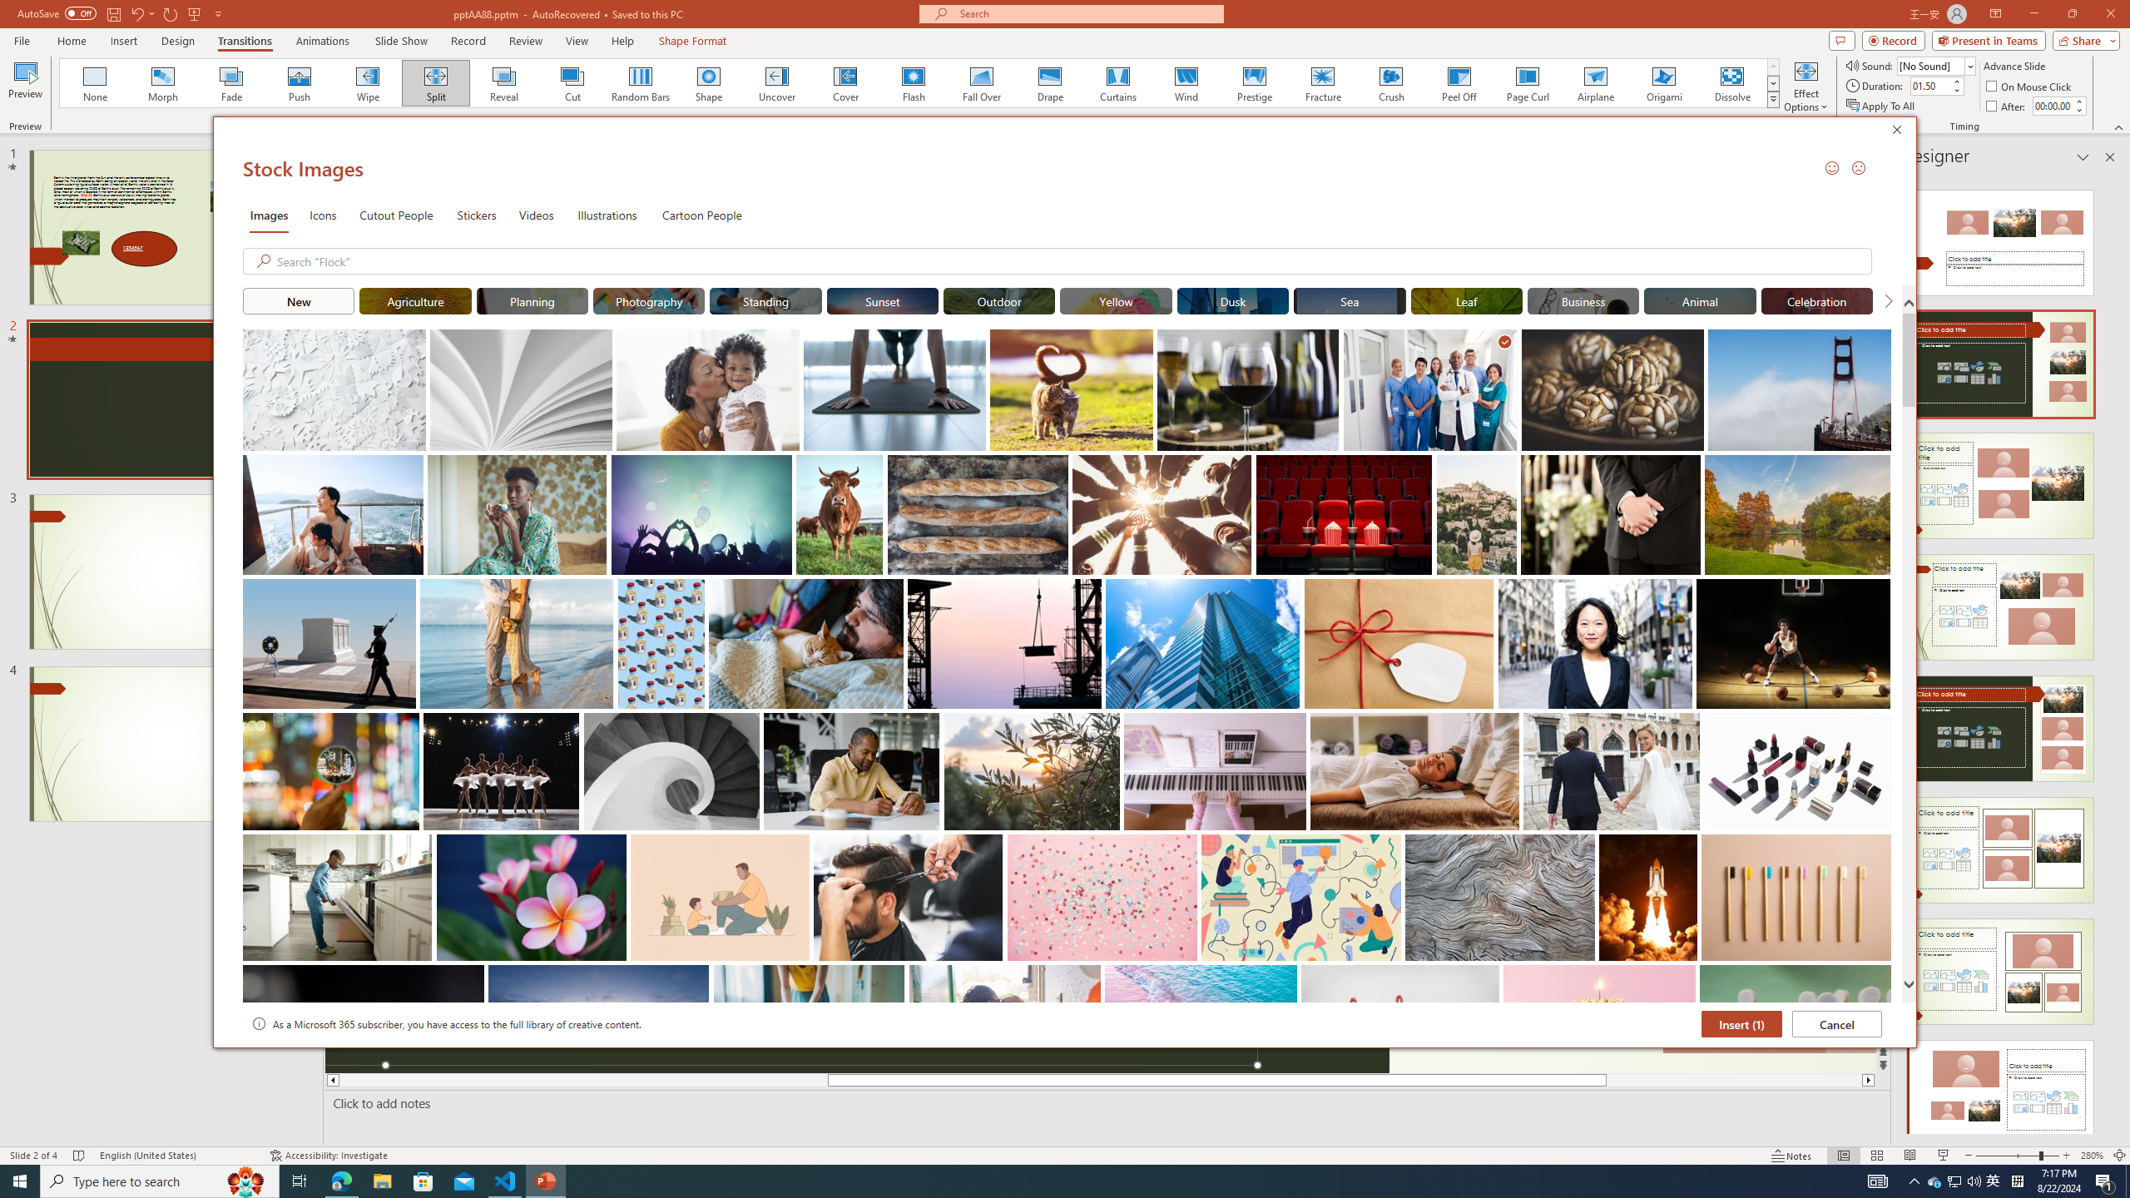 The width and height of the screenshot is (2130, 1198). I want to click on Close pane, so click(2110, 157).